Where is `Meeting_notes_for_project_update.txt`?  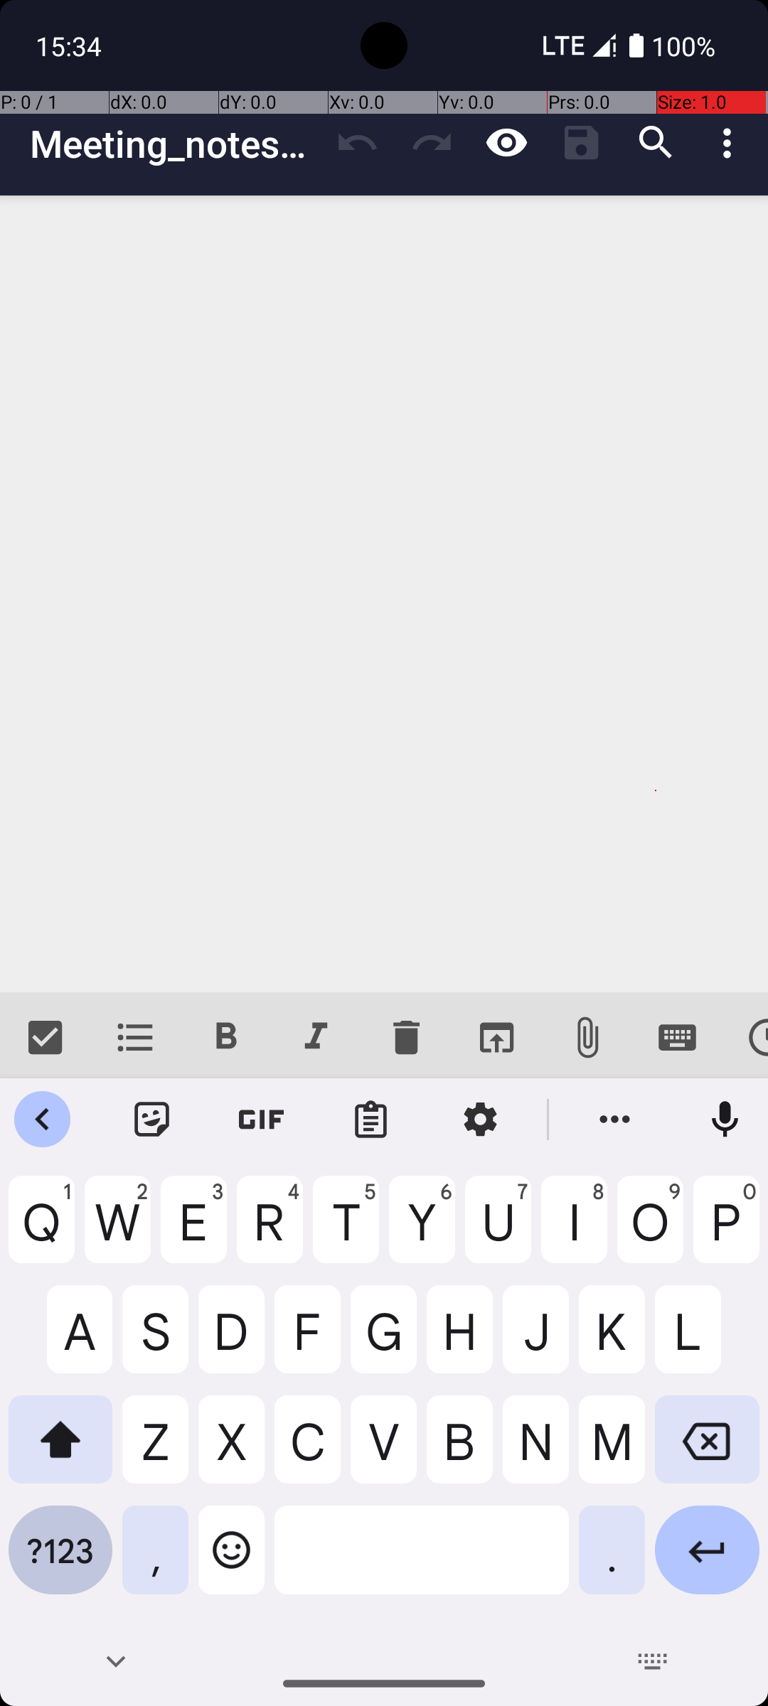
Meeting_notes_for_project_update.txt is located at coordinates (175, 144).